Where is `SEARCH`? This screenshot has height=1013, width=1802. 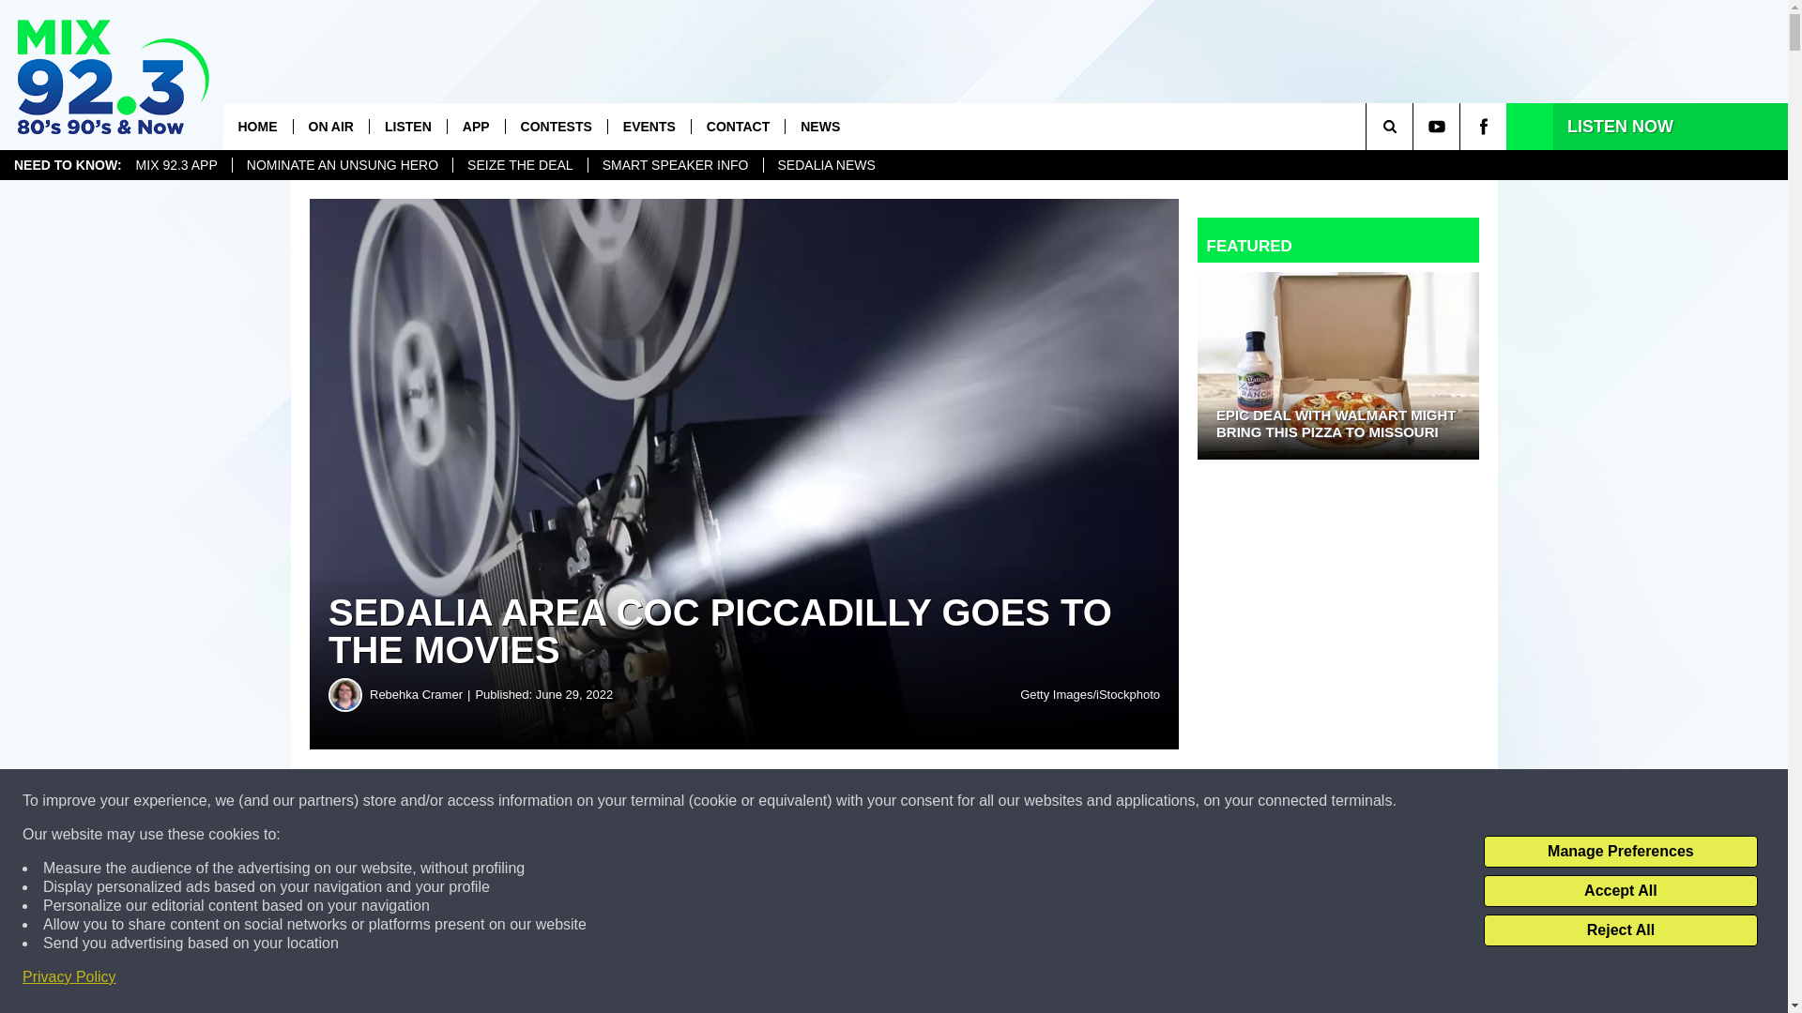 SEARCH is located at coordinates (1415, 126).